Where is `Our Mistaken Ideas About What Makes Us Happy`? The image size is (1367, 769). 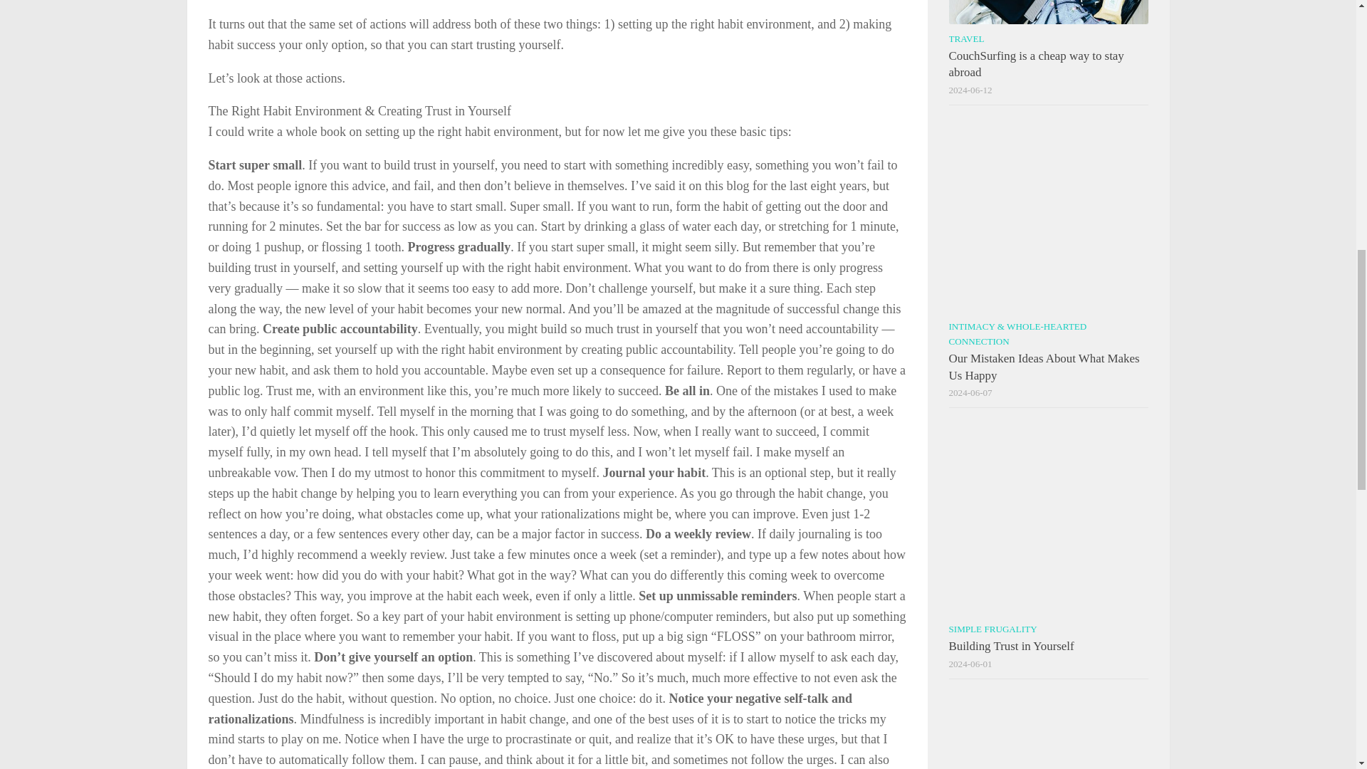 Our Mistaken Ideas About What Makes Us Happy is located at coordinates (1044, 366).